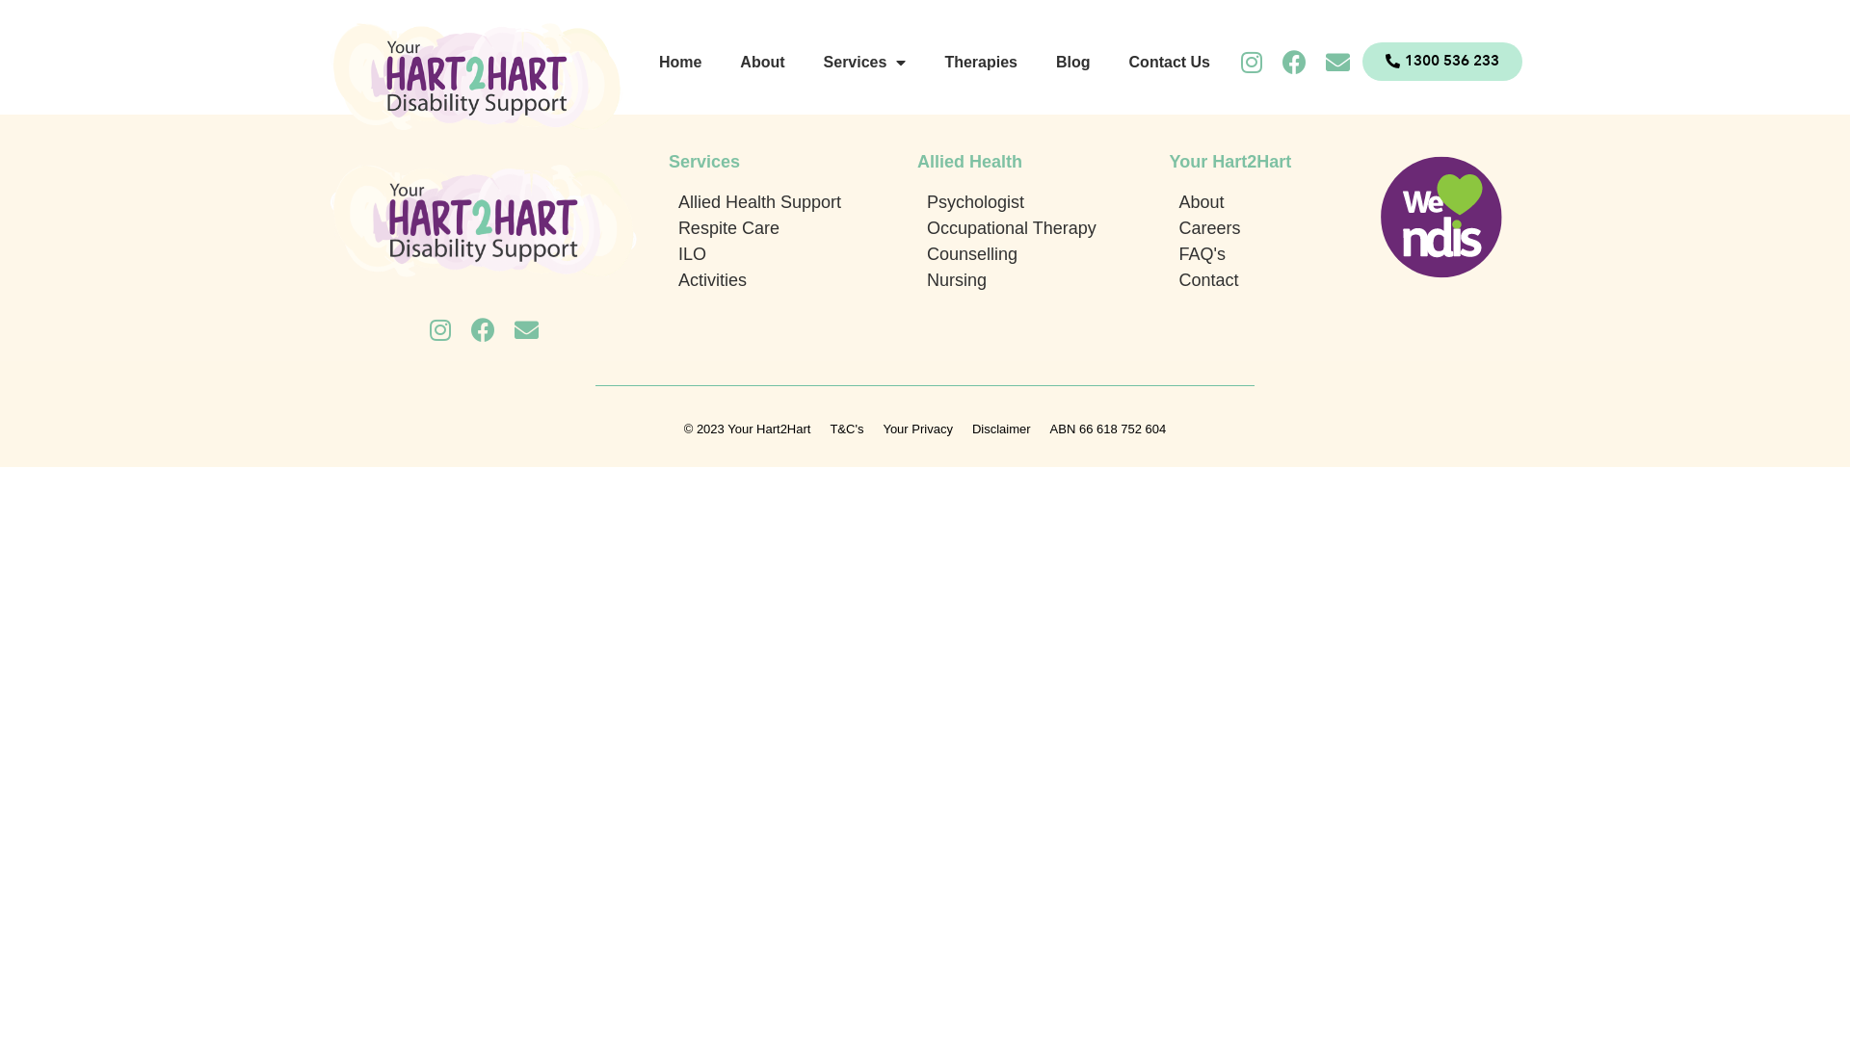 This screenshot has height=1040, width=1850. I want to click on ILO, so click(798, 254).